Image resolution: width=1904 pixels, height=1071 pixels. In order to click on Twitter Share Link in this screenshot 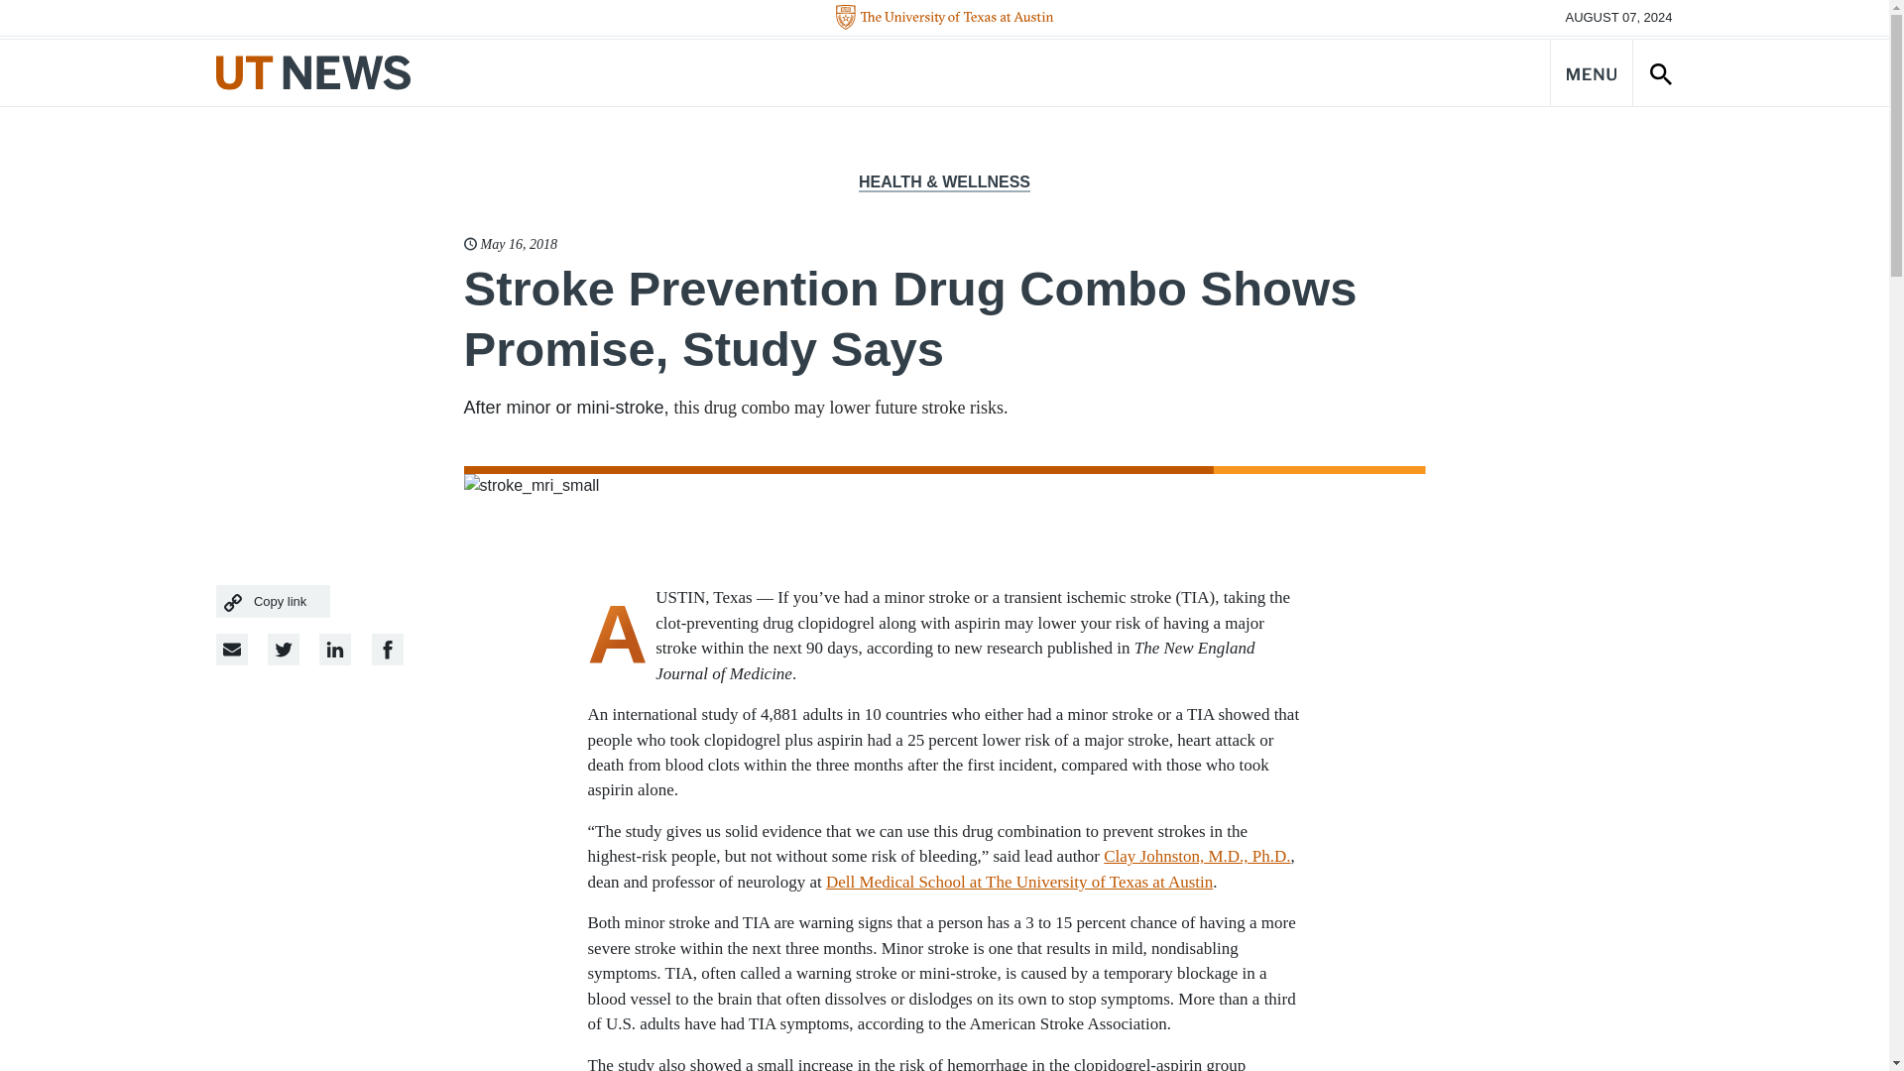, I will do `click(284, 649)`.